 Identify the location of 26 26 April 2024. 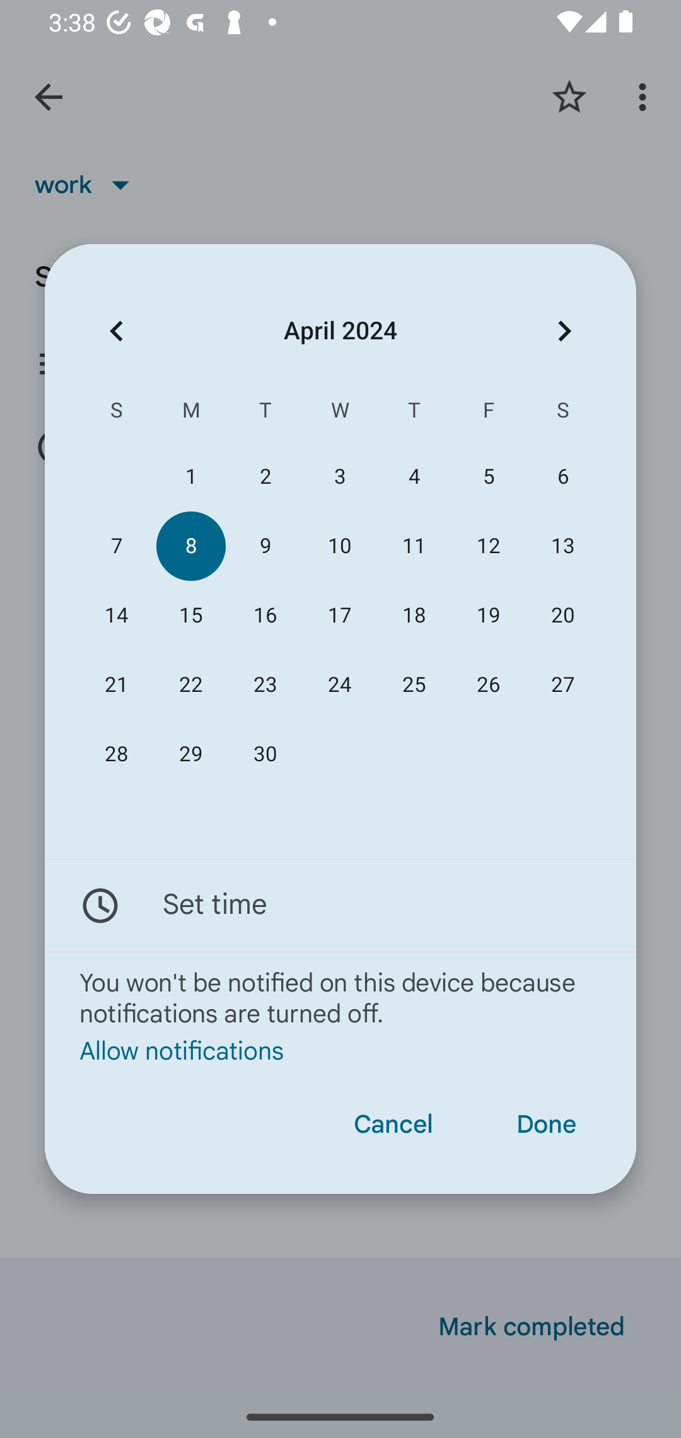
(488, 684).